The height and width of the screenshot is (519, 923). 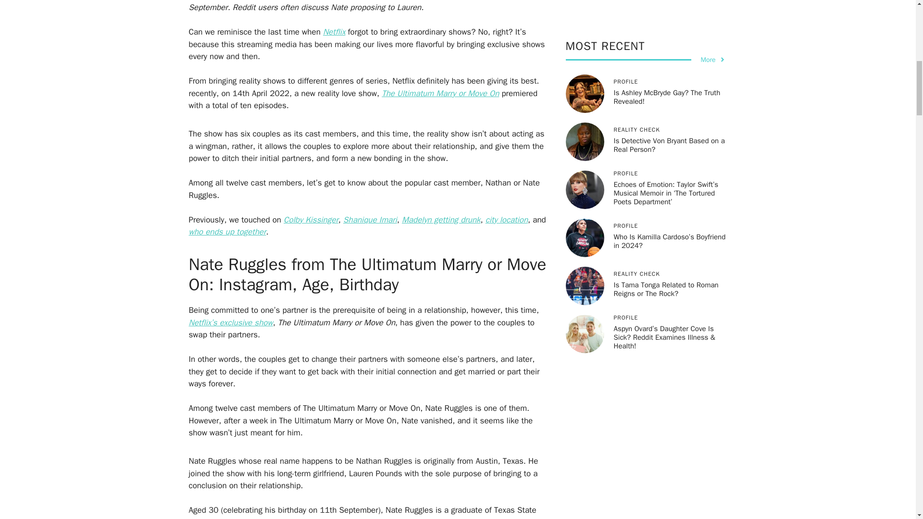 I want to click on Netflix, so click(x=334, y=32).